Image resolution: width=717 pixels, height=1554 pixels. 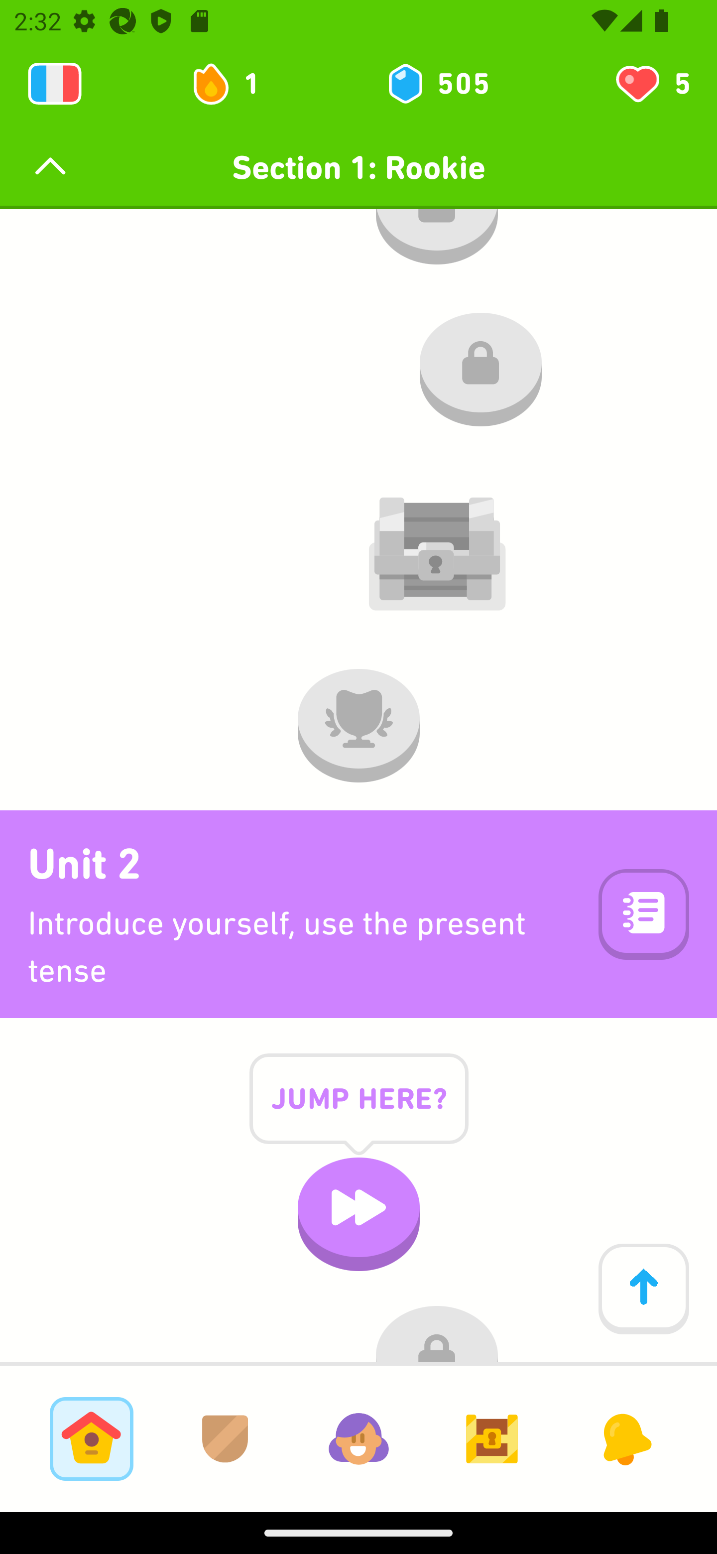 What do you see at coordinates (358, 1438) in the screenshot?
I see `Profile Tab` at bounding box center [358, 1438].